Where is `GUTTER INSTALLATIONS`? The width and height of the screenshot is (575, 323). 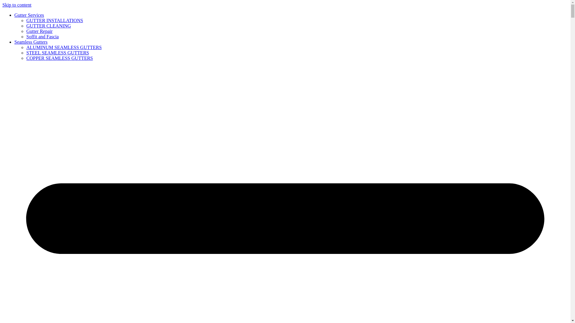 GUTTER INSTALLATIONS is located at coordinates (55, 20).